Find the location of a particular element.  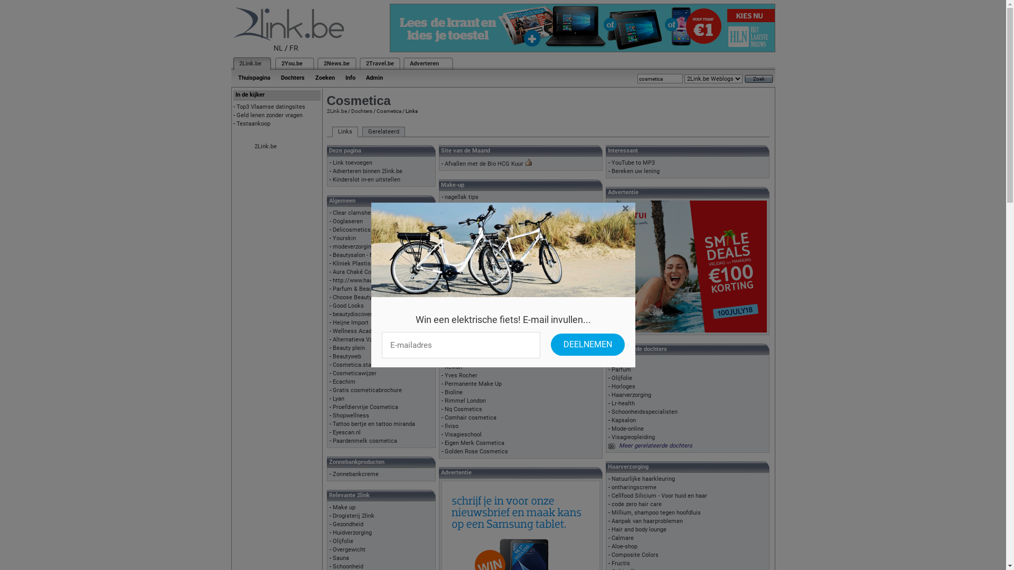

Huidverzorging is located at coordinates (352, 533).